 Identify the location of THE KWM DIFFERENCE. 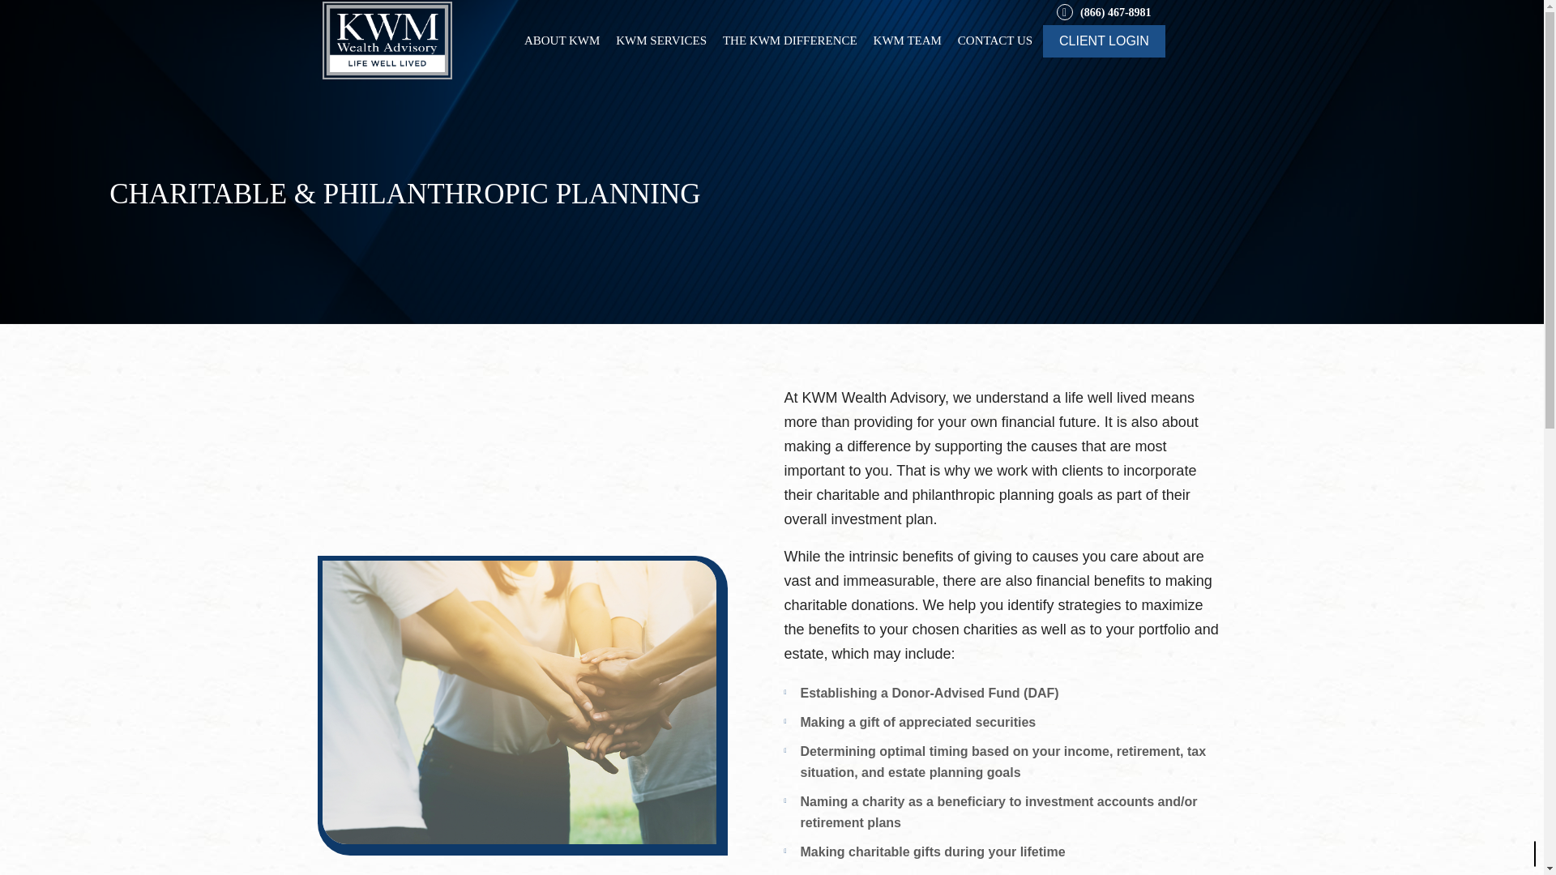
(789, 41).